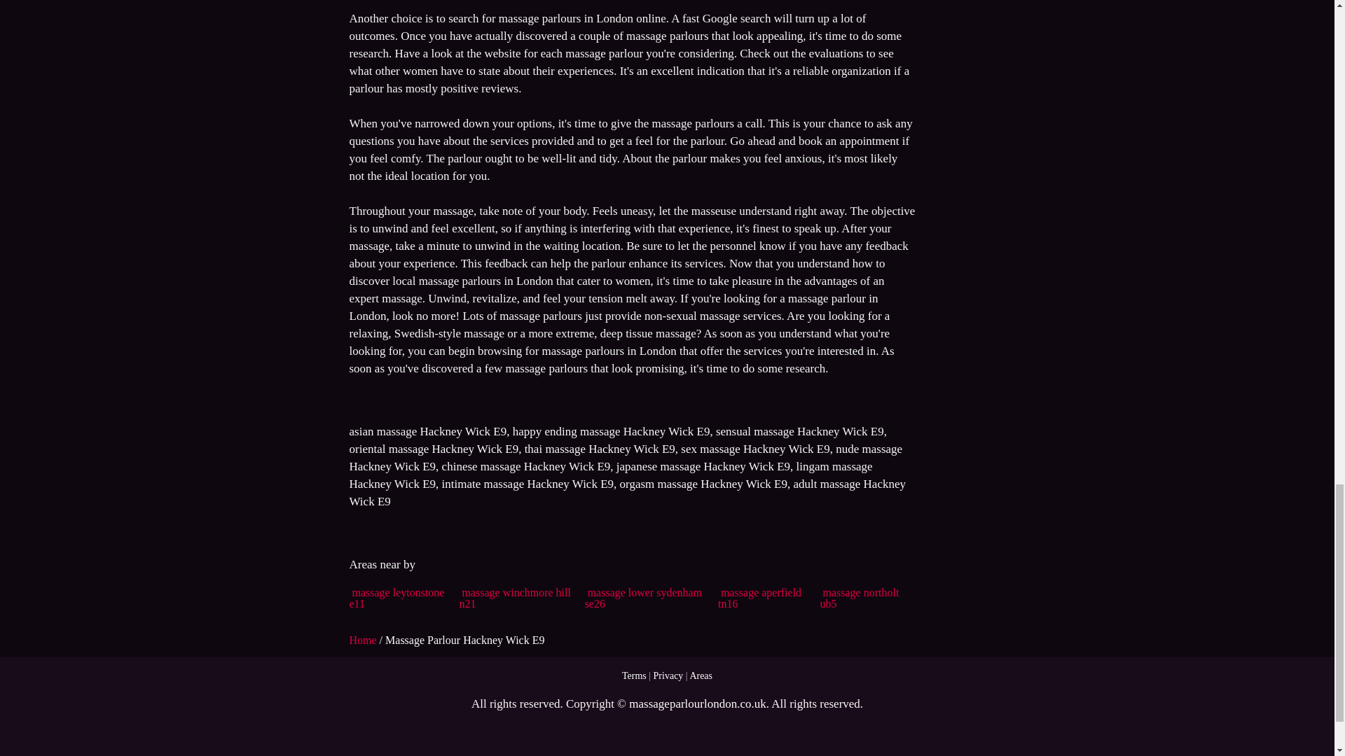 The height and width of the screenshot is (756, 1345). I want to click on massage lower sydenham se26, so click(643, 598).